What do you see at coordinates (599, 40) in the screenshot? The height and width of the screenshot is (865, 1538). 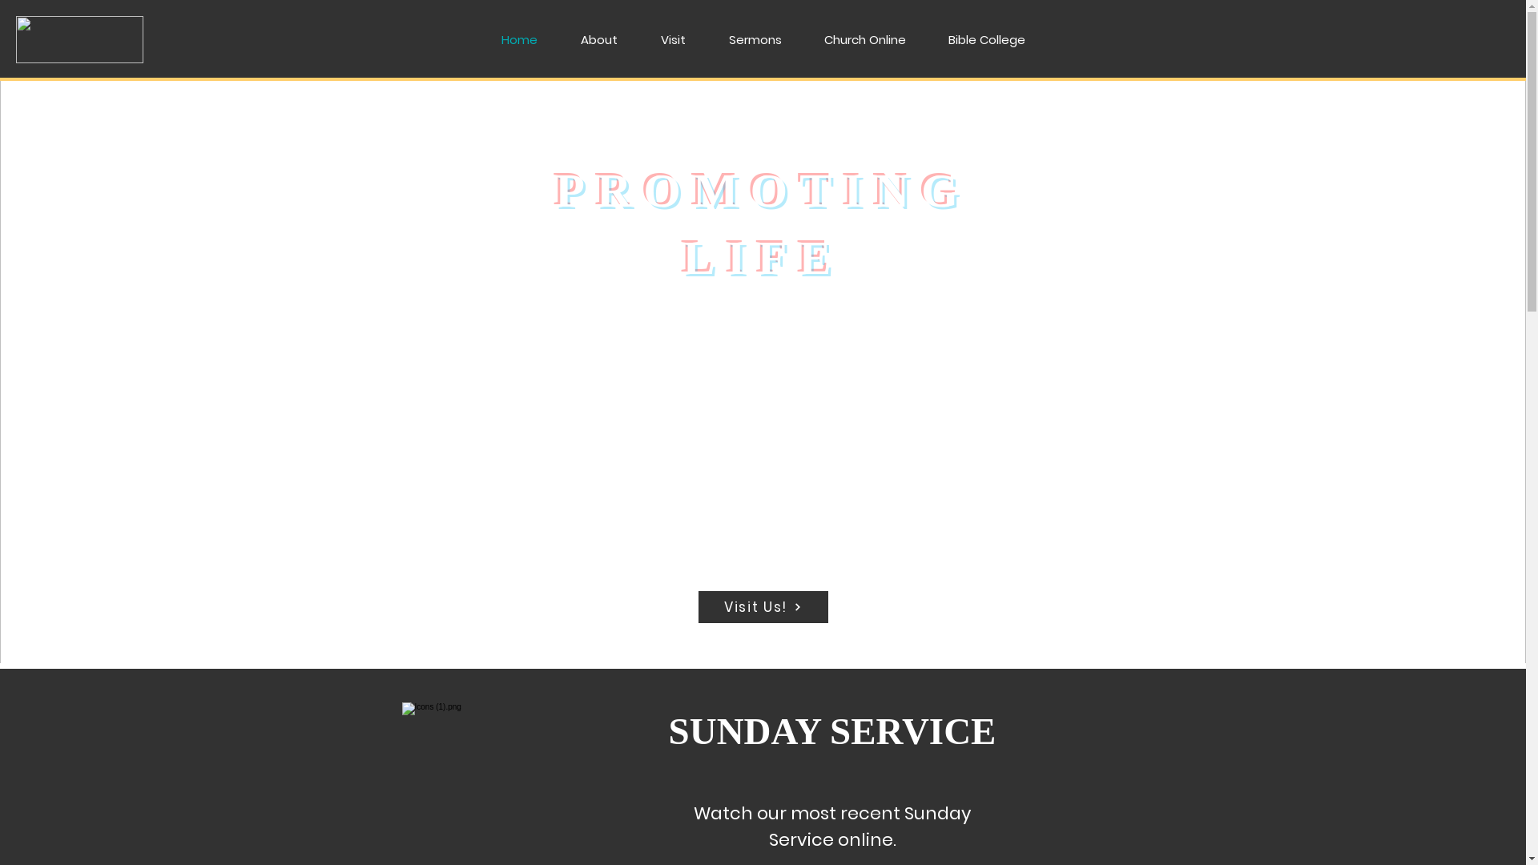 I see `About` at bounding box center [599, 40].